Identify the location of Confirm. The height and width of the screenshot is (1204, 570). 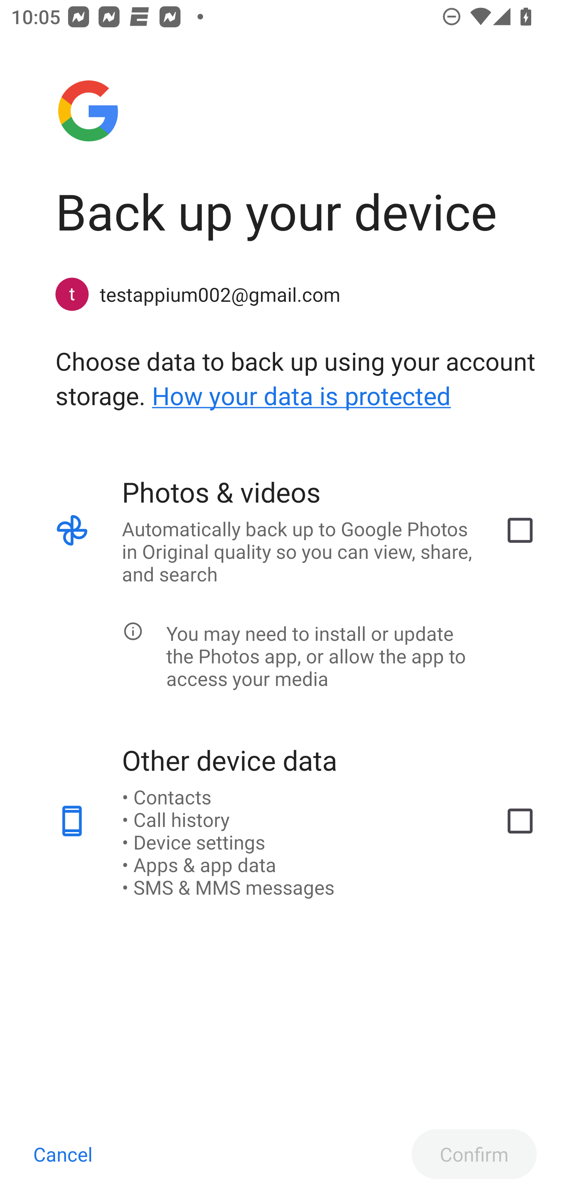
(474, 1154).